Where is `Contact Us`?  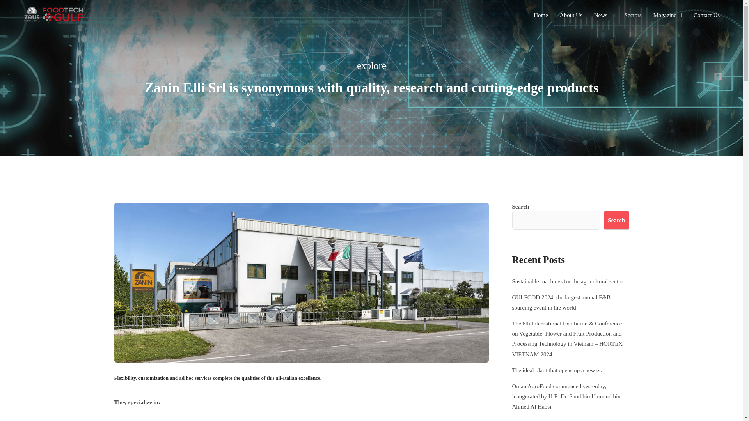 Contact Us is located at coordinates (706, 16).